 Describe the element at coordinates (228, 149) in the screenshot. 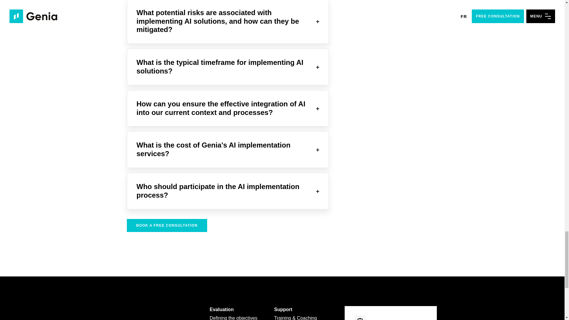

I see `What is the cost of Genia's AI implementation services?` at that location.